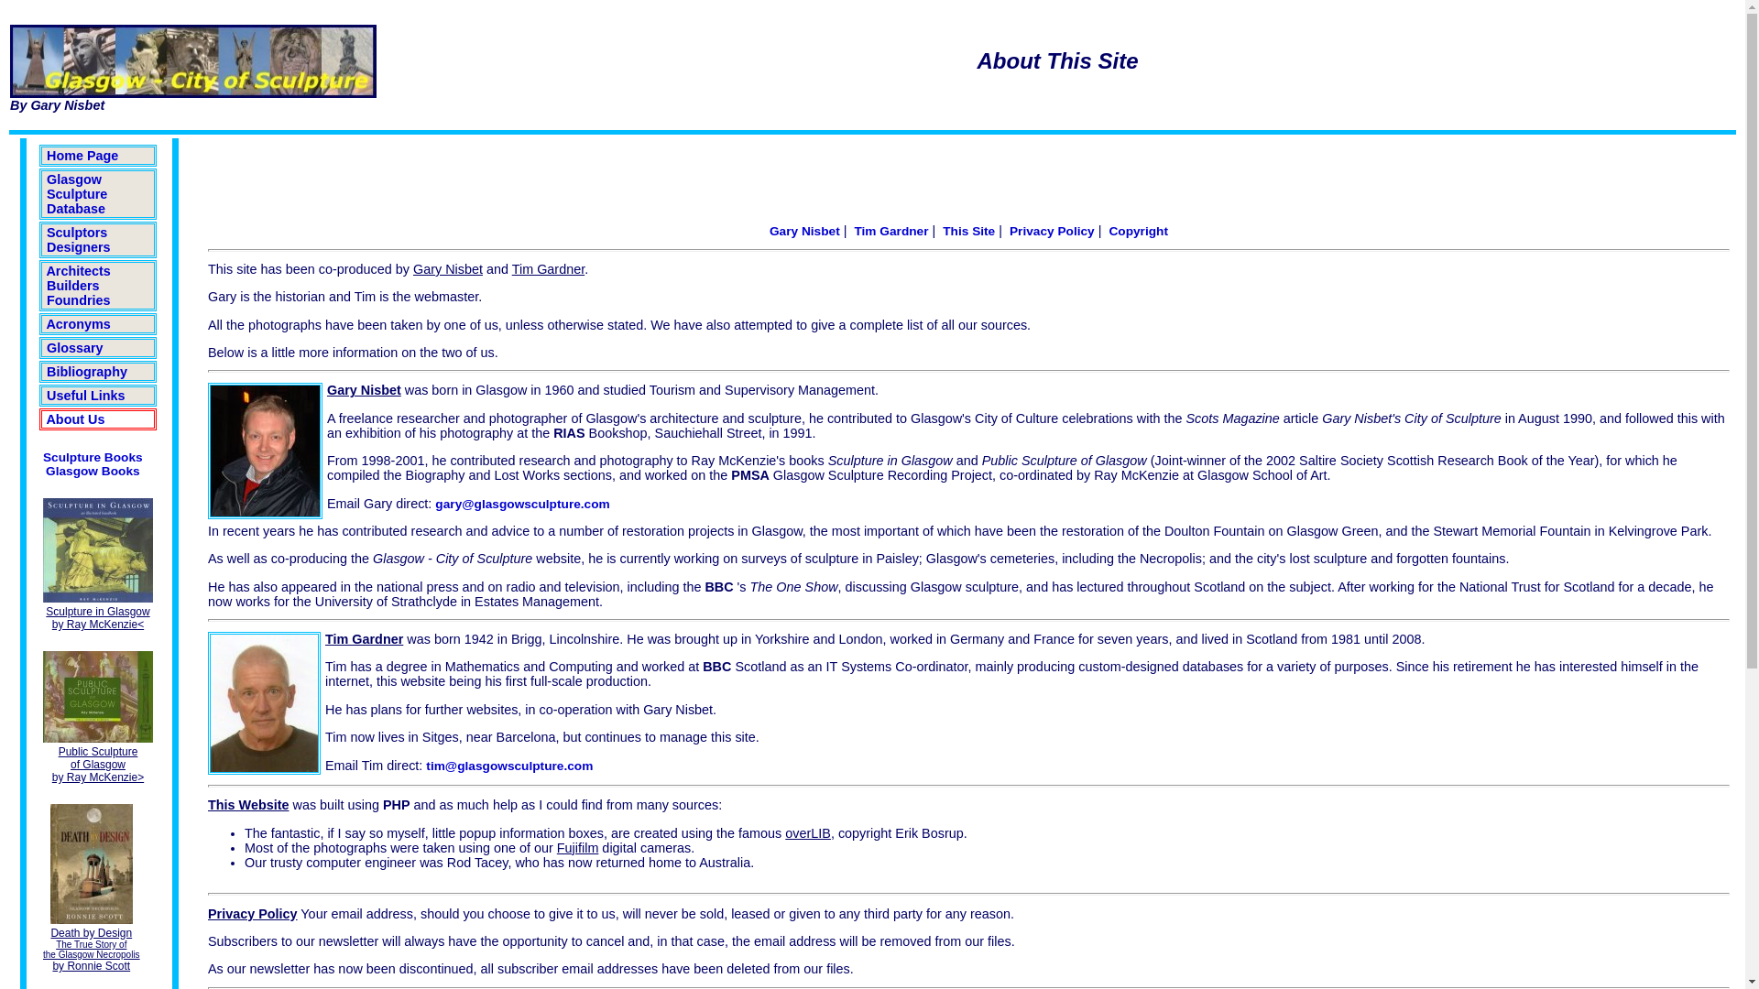 The image size is (1759, 989). Describe the element at coordinates (447, 269) in the screenshot. I see `Gary Nisbet` at that location.